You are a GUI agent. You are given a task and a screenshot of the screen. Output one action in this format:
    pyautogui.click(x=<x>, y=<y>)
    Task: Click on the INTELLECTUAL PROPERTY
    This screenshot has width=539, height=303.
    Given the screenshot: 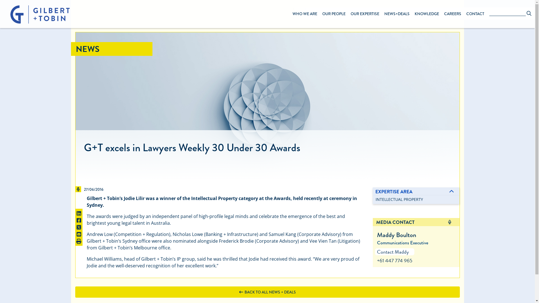 What is the action you would take?
    pyautogui.click(x=399, y=199)
    